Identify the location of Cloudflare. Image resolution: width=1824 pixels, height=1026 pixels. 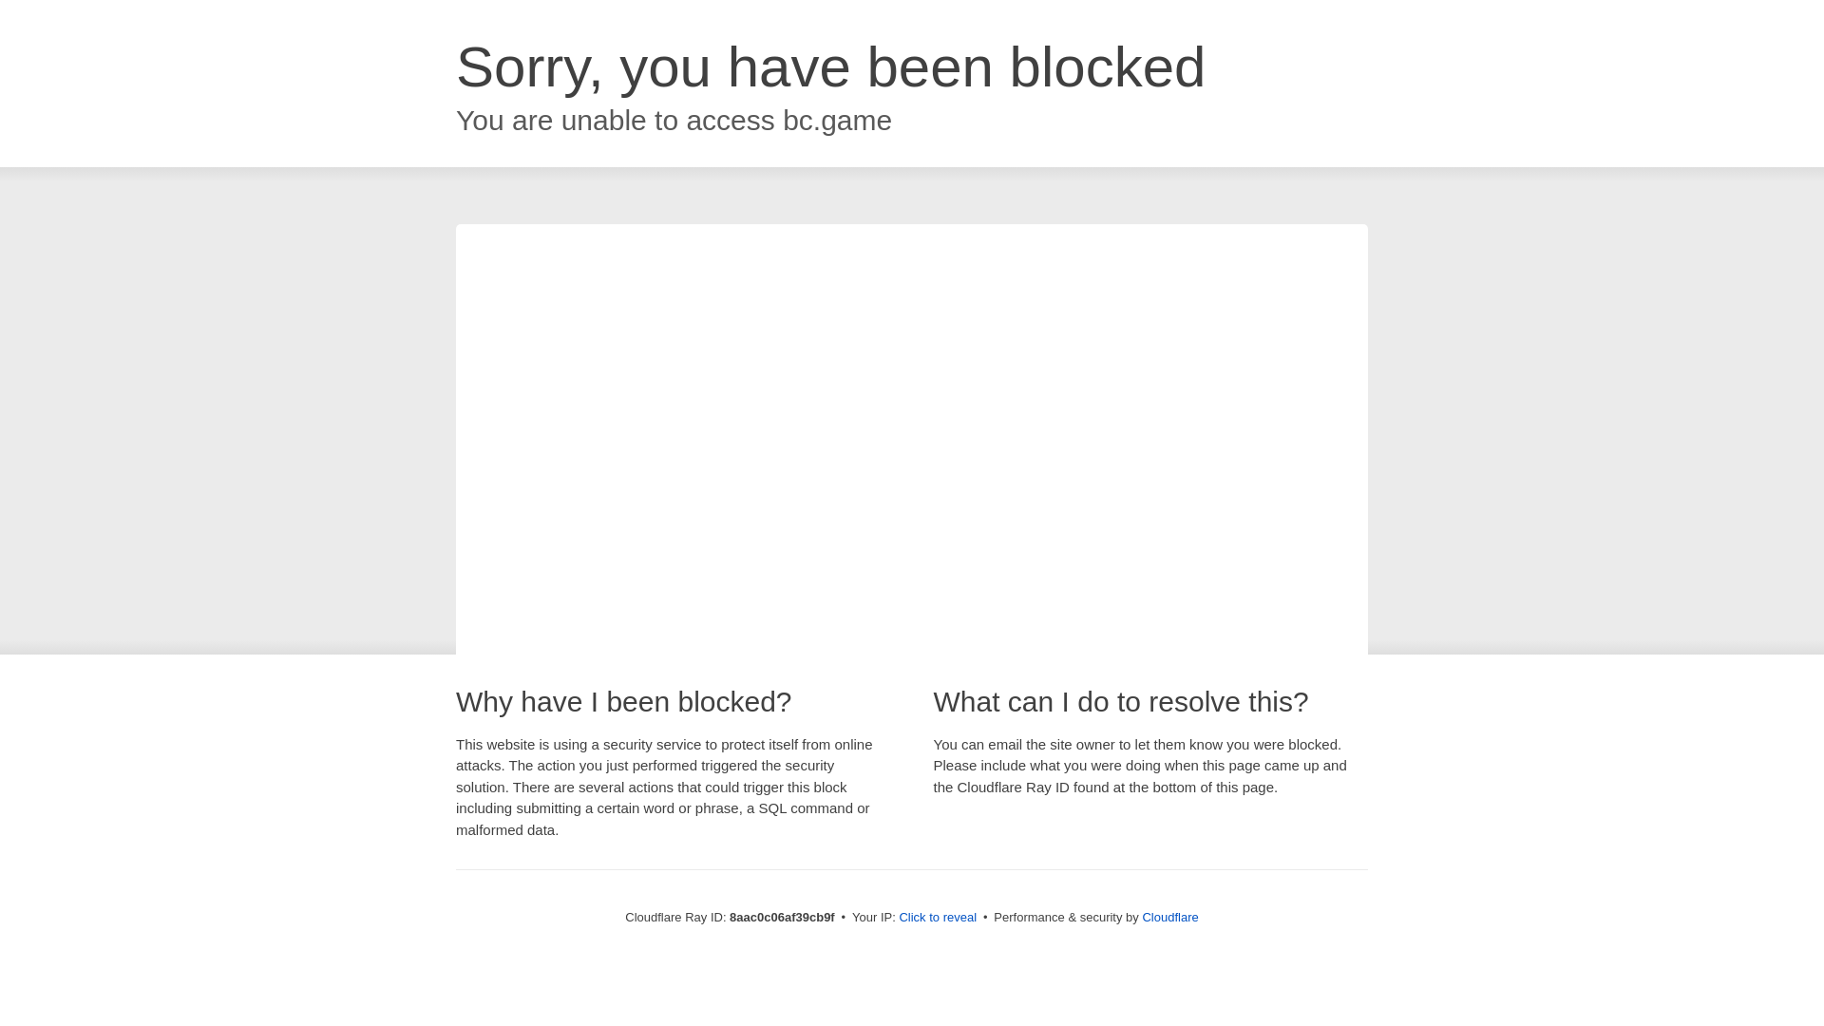
(1169, 917).